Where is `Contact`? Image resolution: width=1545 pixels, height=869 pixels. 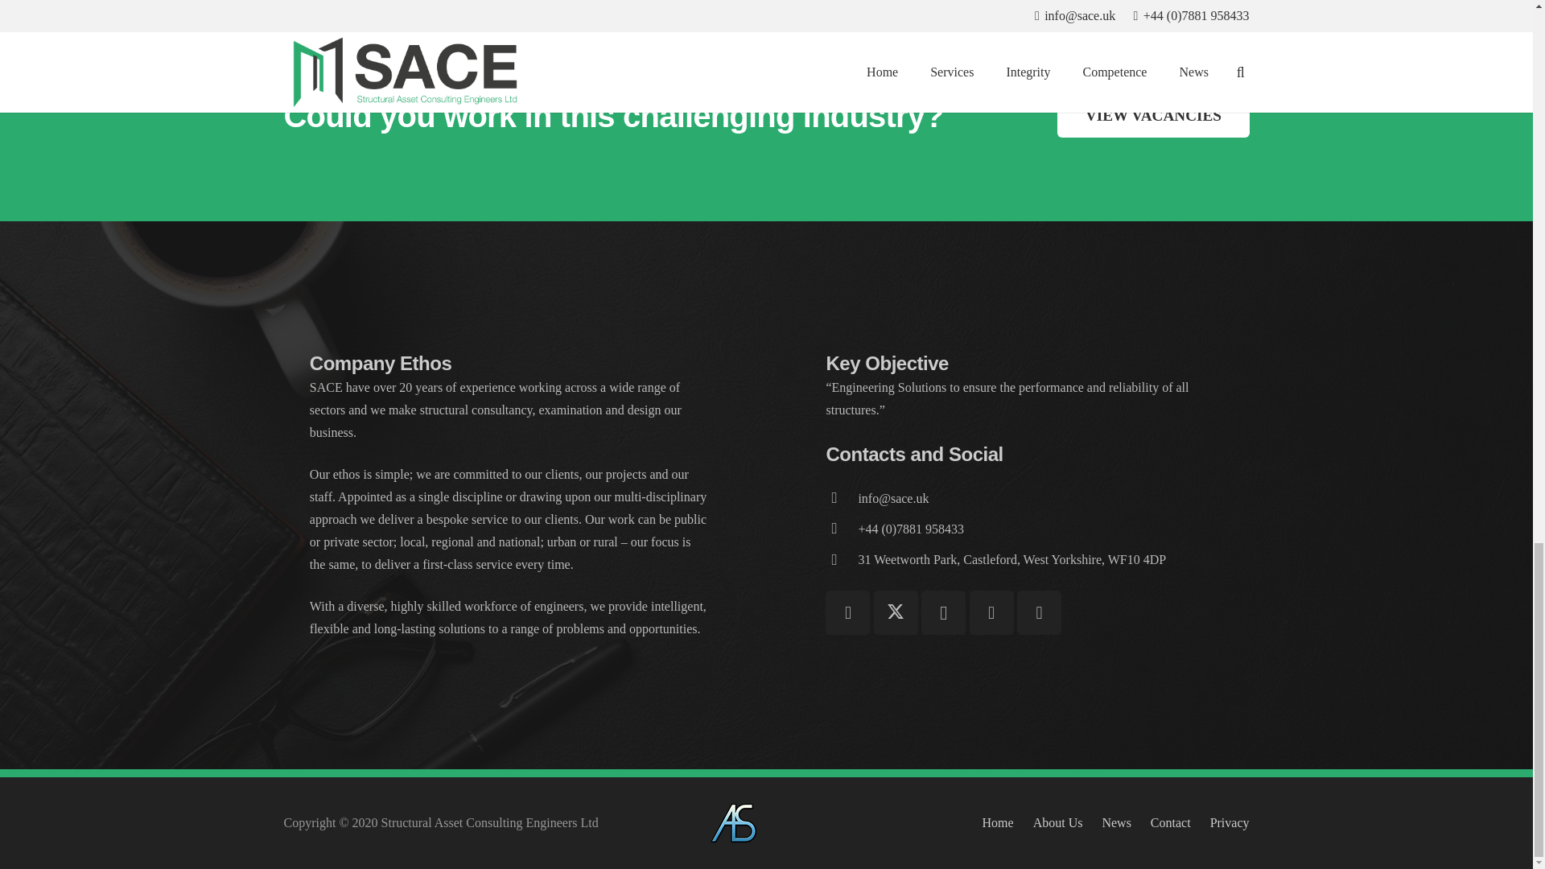 Contact is located at coordinates (892, 498).